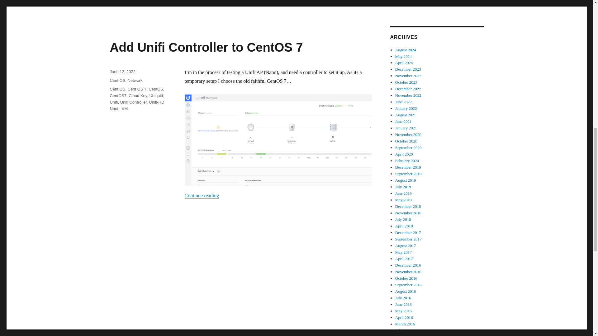 This screenshot has width=598, height=336. What do you see at coordinates (206, 47) in the screenshot?
I see `Add Unifi Controller to CentOS 7` at bounding box center [206, 47].